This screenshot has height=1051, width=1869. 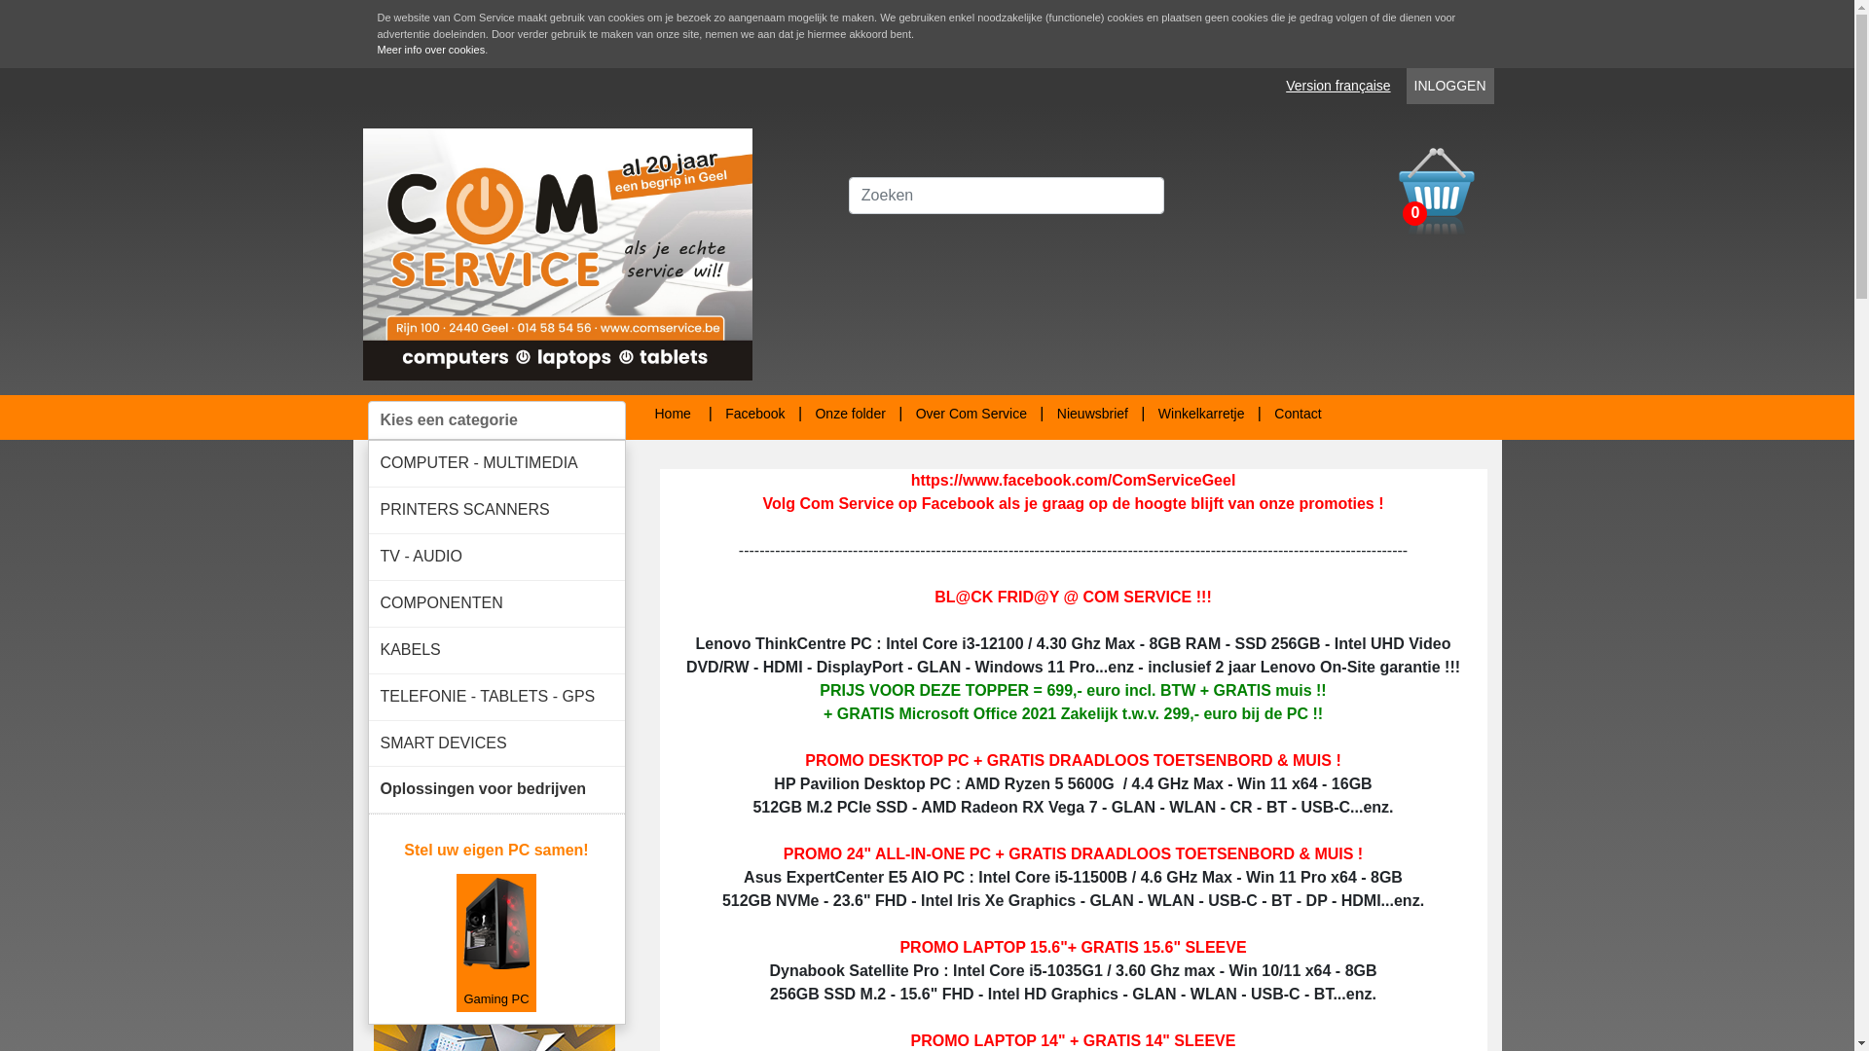 What do you see at coordinates (496, 603) in the screenshot?
I see `COMPONENTEN` at bounding box center [496, 603].